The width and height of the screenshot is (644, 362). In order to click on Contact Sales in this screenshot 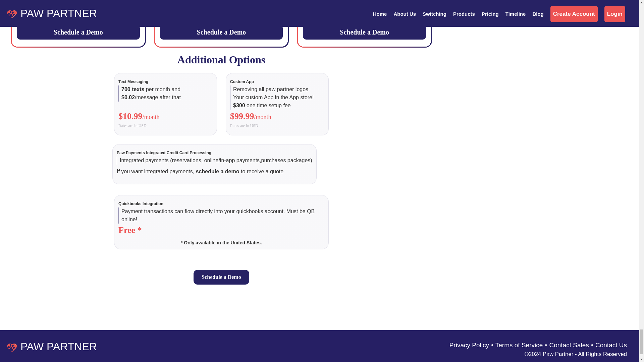, I will do `click(569, 345)`.